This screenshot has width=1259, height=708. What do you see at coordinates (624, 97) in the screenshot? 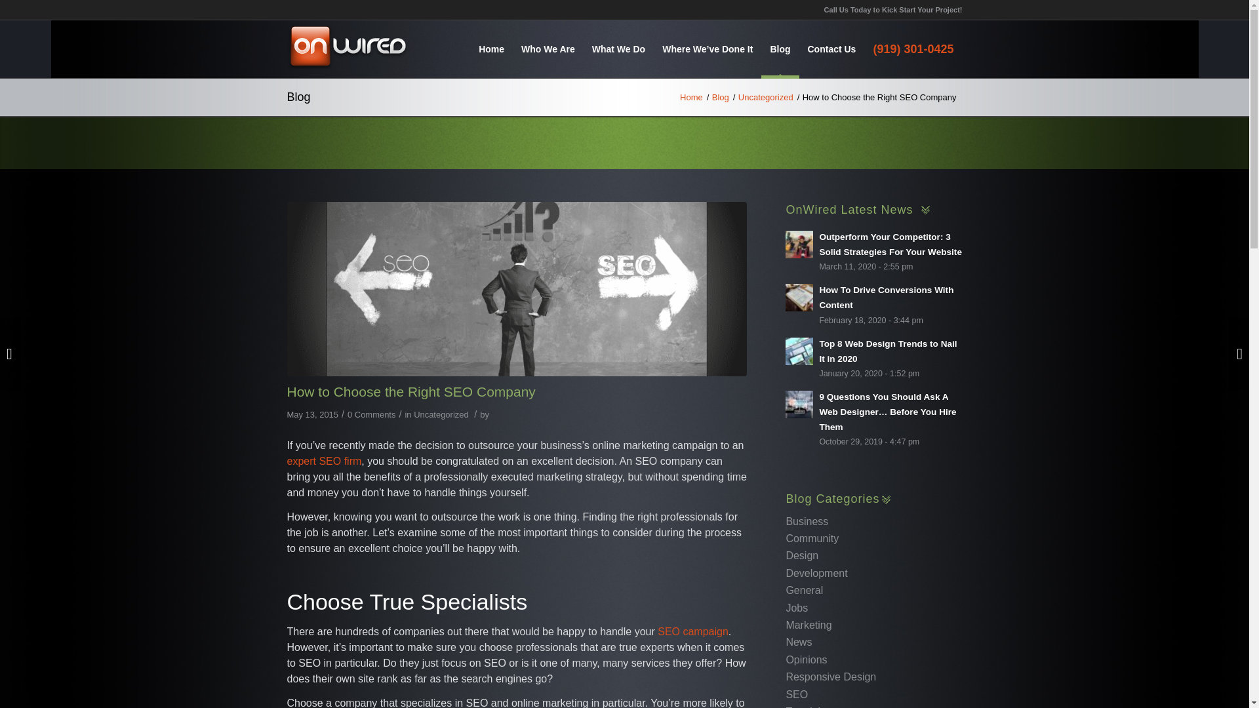
I see `Blog` at bounding box center [624, 97].